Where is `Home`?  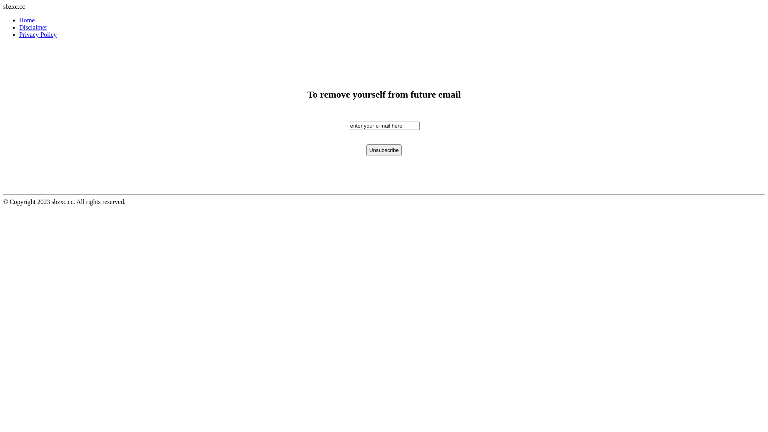
Home is located at coordinates (27, 20).